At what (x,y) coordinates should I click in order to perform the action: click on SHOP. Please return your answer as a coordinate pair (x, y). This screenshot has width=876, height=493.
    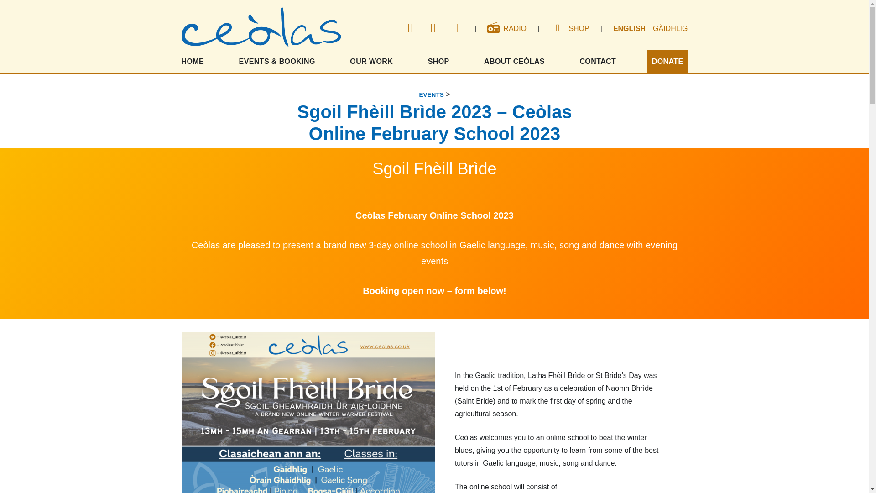
    Looking at the image, I should click on (438, 61).